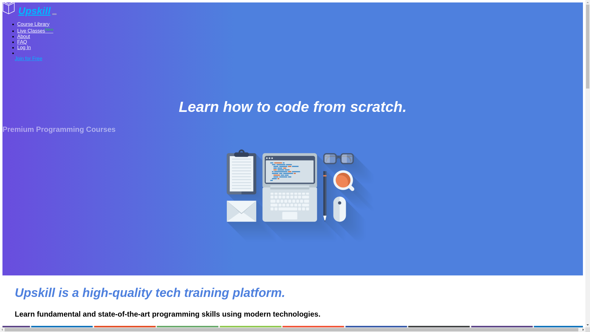 Image resolution: width=590 pixels, height=332 pixels. Describe the element at coordinates (23, 36) in the screenshot. I see `About` at that location.